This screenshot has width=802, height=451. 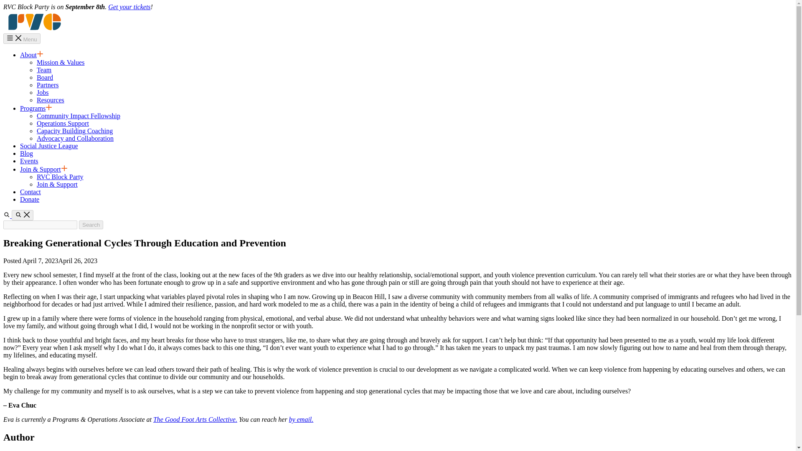 I want to click on Jobs, so click(x=43, y=92).